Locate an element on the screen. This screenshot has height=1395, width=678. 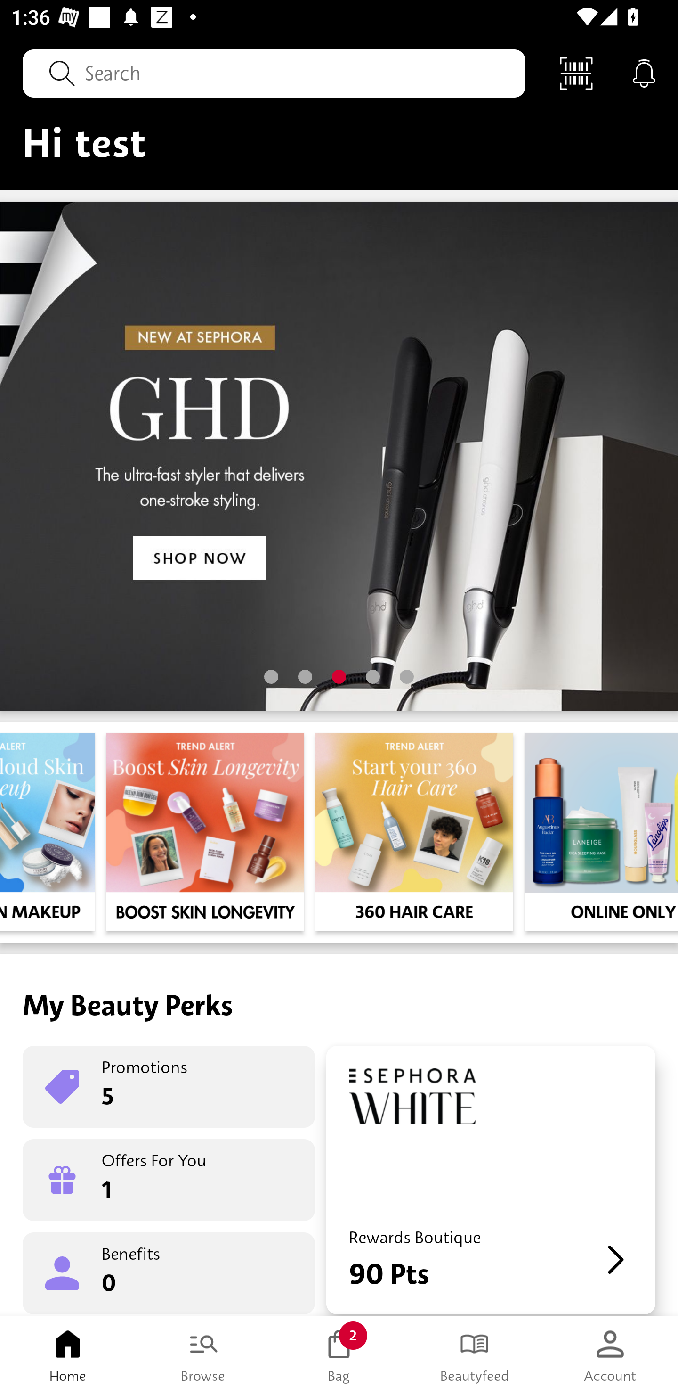
Notifications is located at coordinates (644, 73).